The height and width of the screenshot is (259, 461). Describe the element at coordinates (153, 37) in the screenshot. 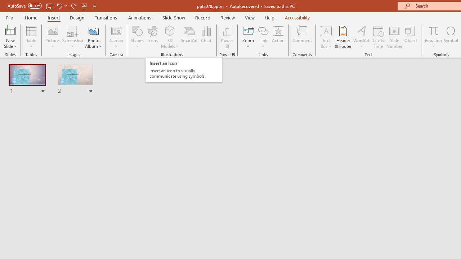

I see `Icons` at that location.